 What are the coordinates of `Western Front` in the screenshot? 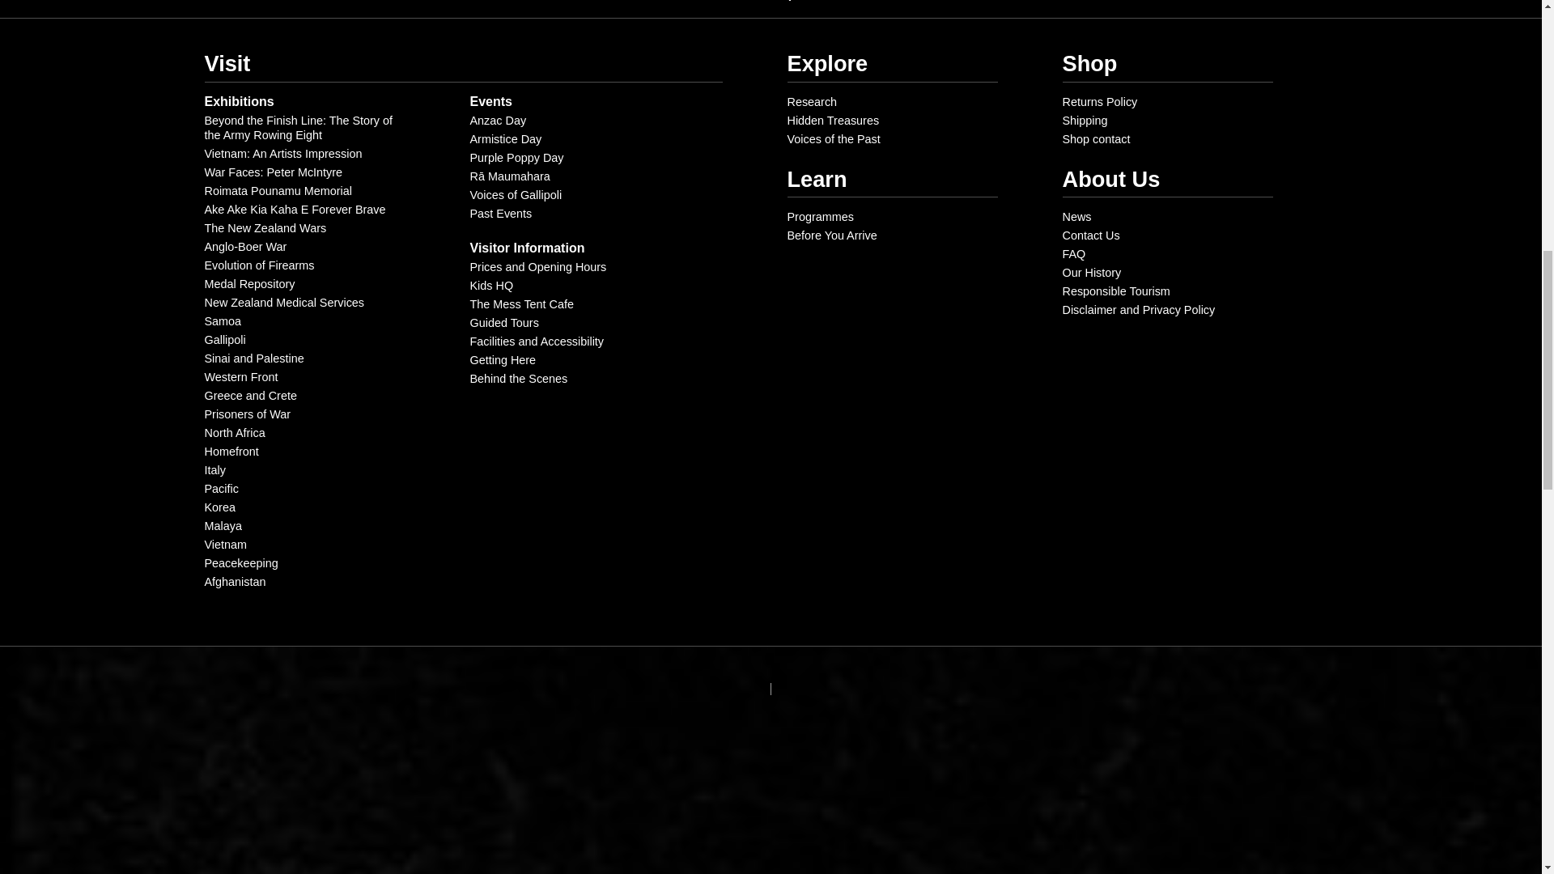 It's located at (240, 377).